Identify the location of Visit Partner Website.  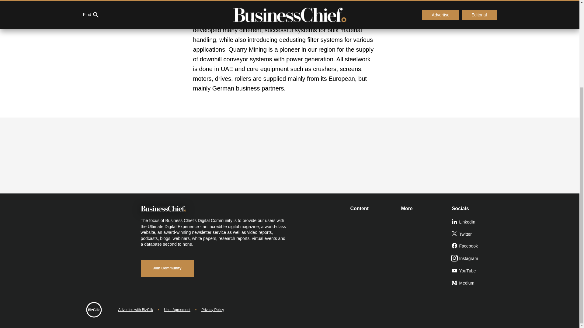
(451, 11).